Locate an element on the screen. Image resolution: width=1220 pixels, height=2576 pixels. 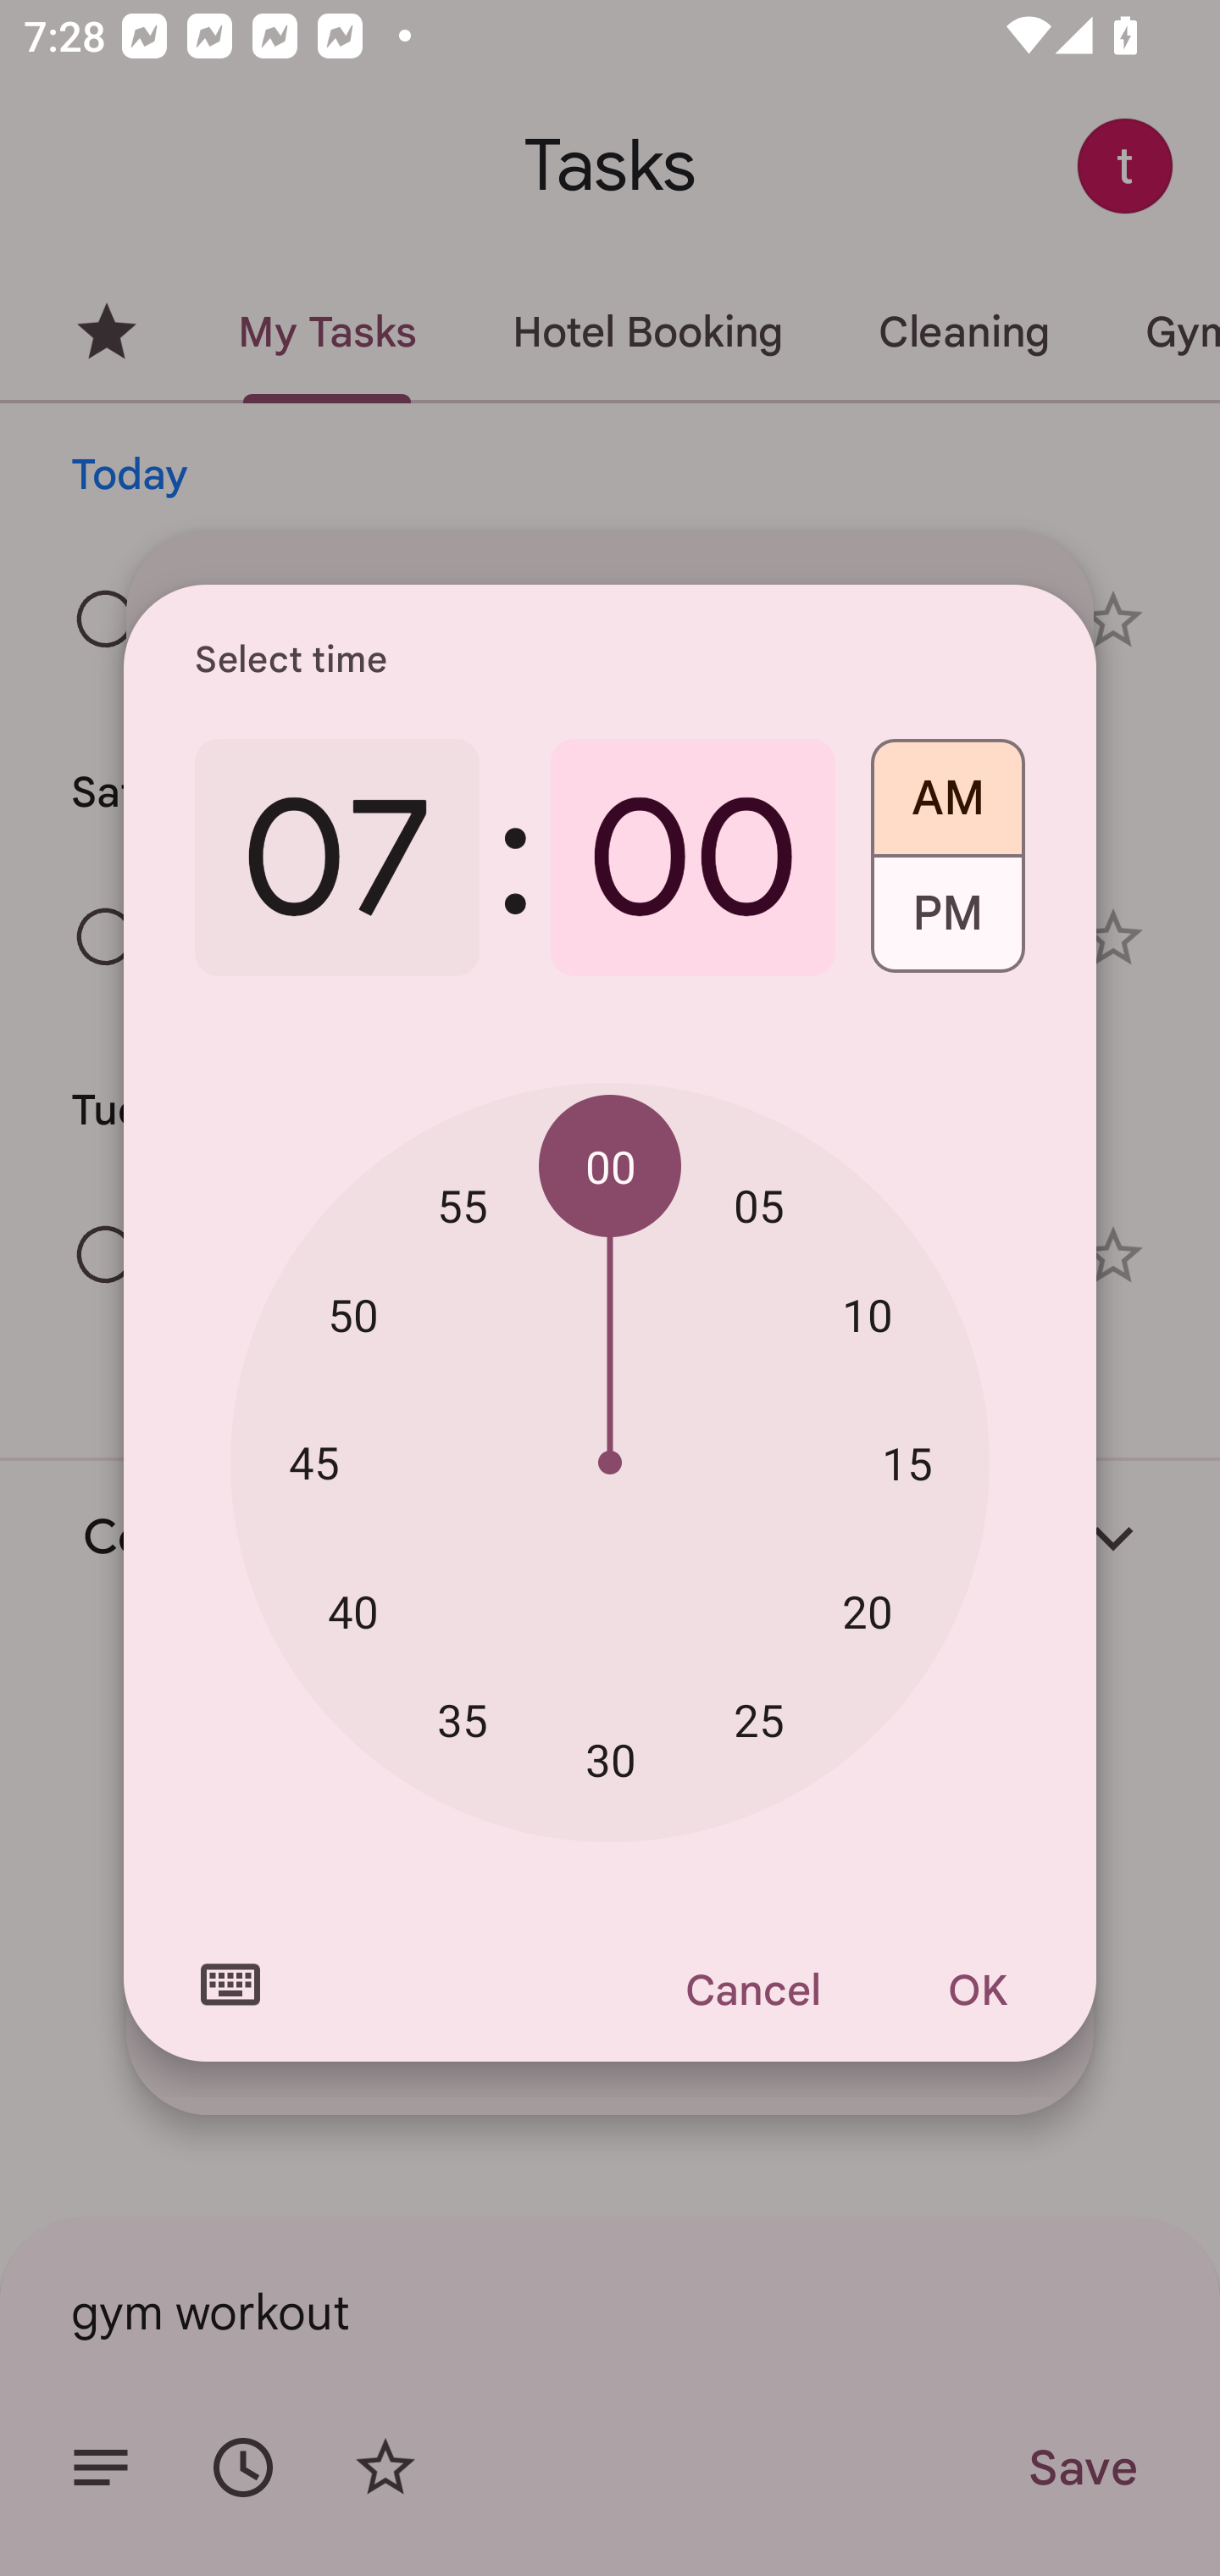
35 35 minutes is located at coordinates (463, 1718).